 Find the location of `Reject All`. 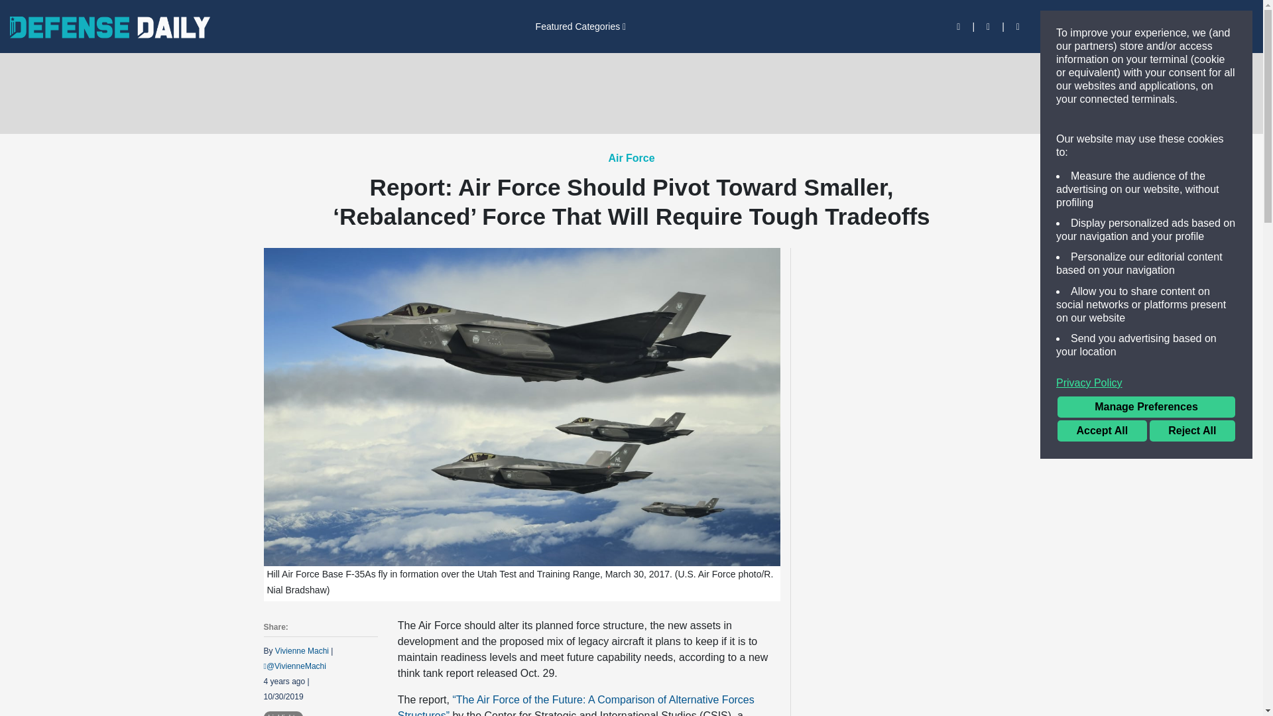

Reject All is located at coordinates (1192, 431).